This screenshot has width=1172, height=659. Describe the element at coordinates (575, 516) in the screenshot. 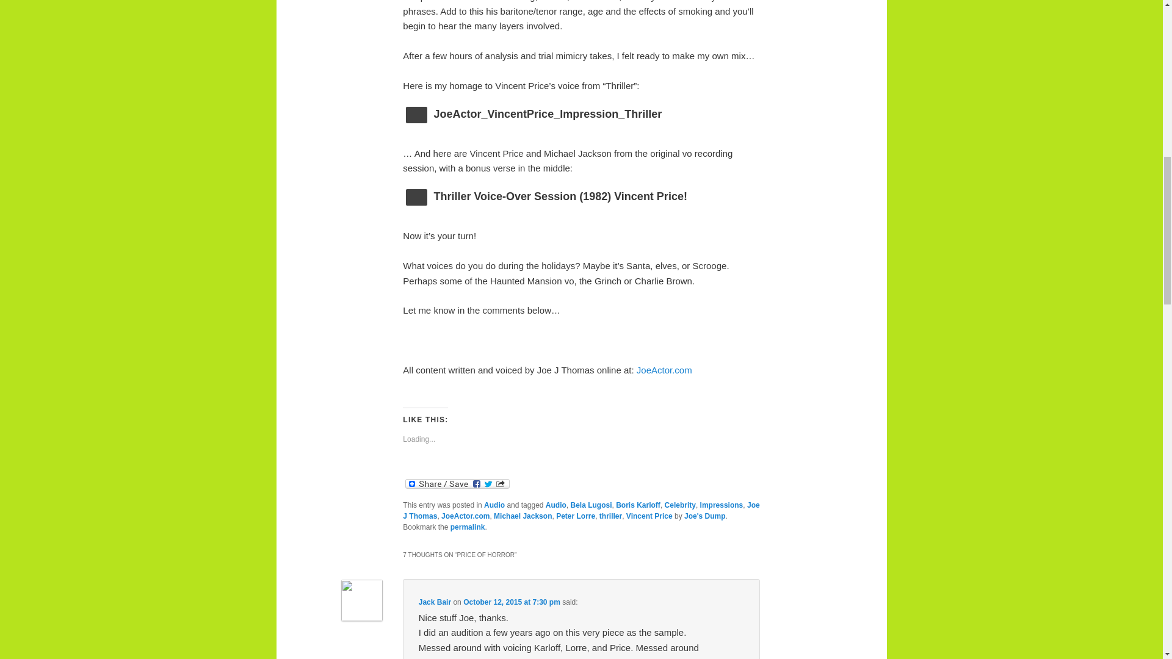

I see `Peter Lorre` at that location.